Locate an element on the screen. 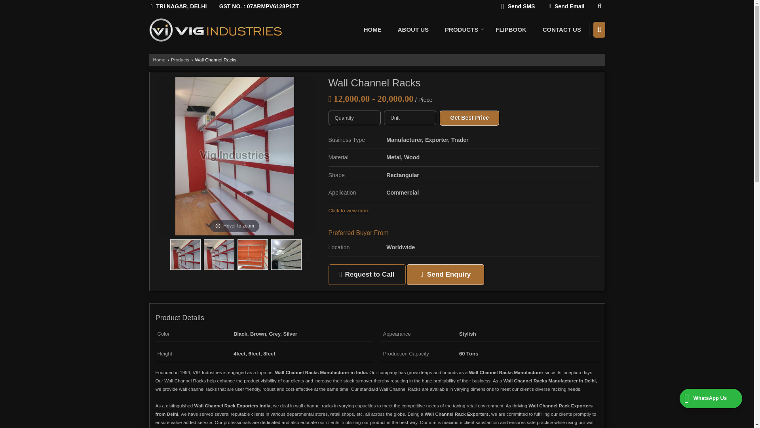 The width and height of the screenshot is (760, 428). Send SMS is located at coordinates (518, 7).